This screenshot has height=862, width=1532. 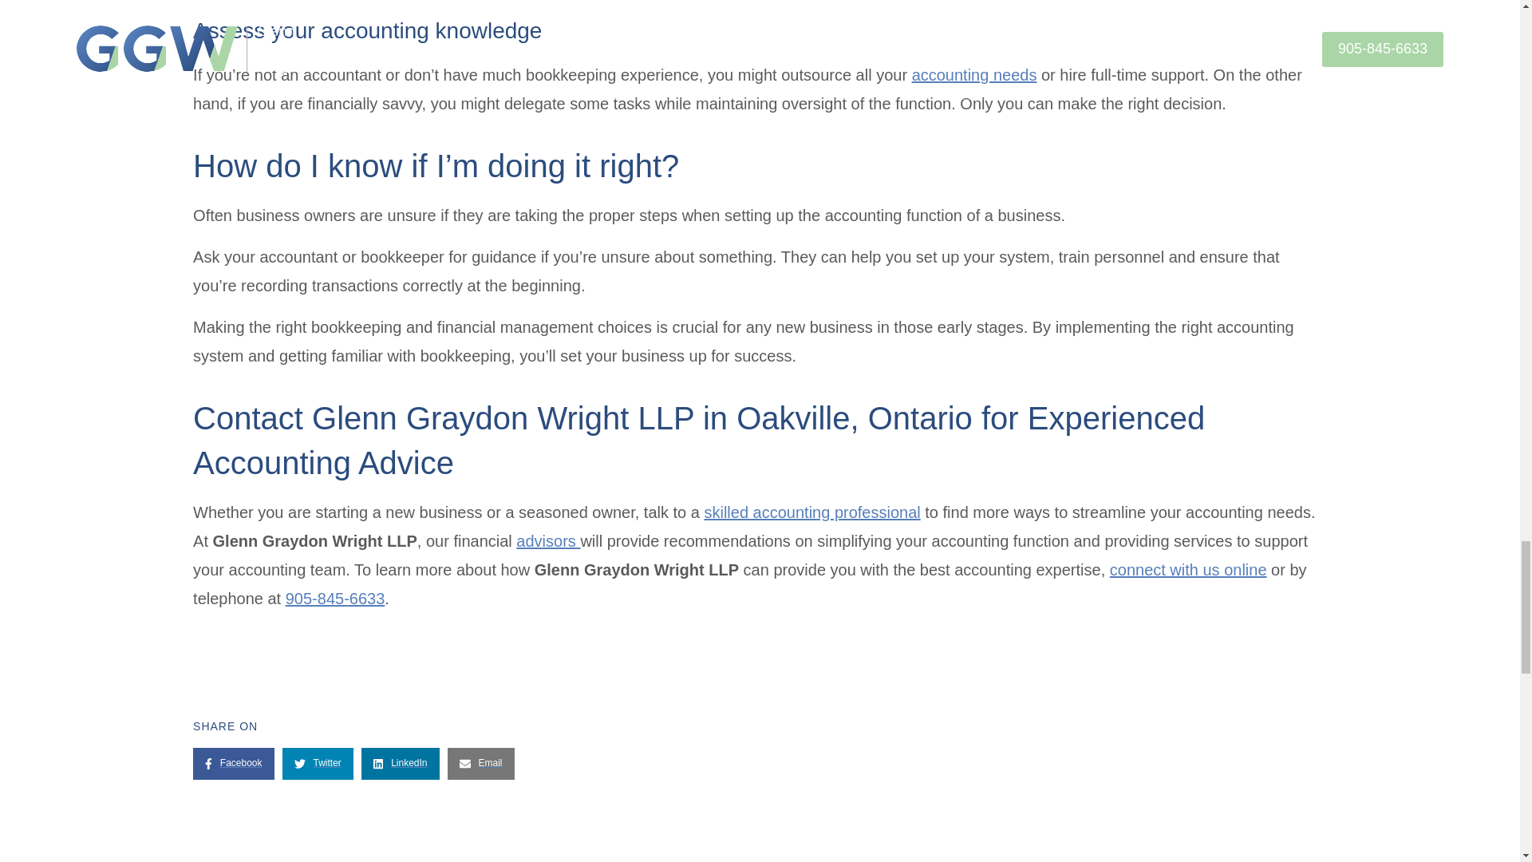 I want to click on accounting needs, so click(x=973, y=75).